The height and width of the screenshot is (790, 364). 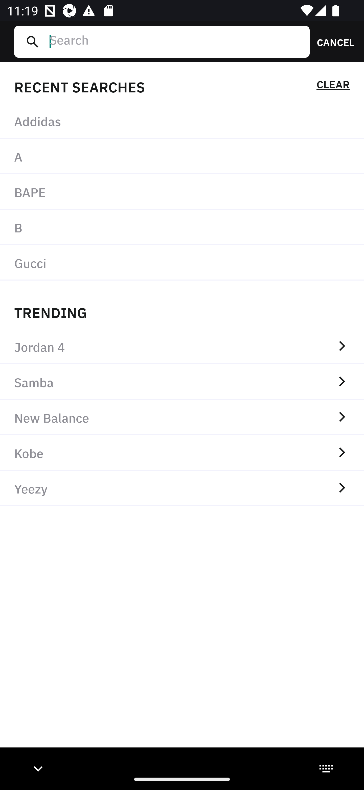 What do you see at coordinates (182, 192) in the screenshot?
I see `BAPE` at bounding box center [182, 192].